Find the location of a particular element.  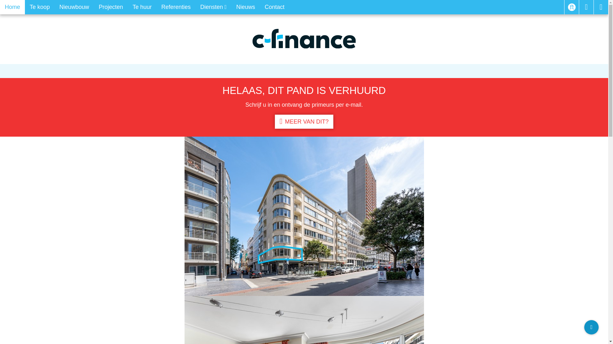

Diensten is located at coordinates (213, 7).